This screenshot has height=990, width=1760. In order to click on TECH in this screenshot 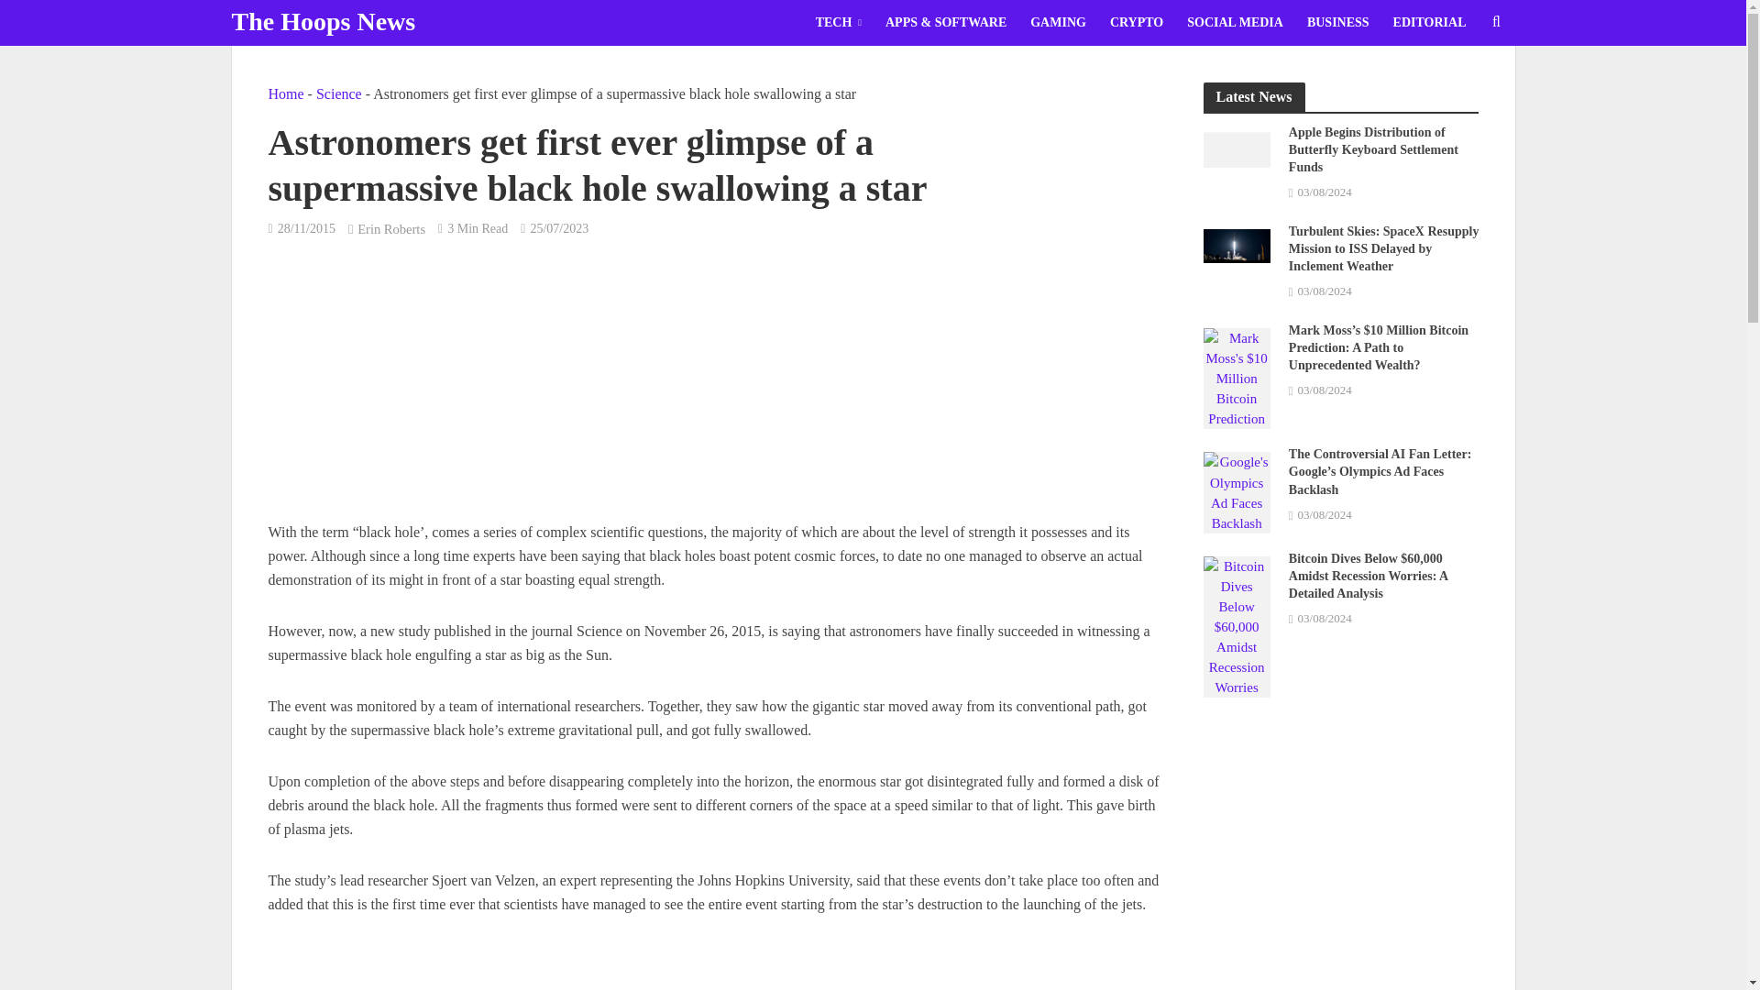, I will do `click(838, 22)`.